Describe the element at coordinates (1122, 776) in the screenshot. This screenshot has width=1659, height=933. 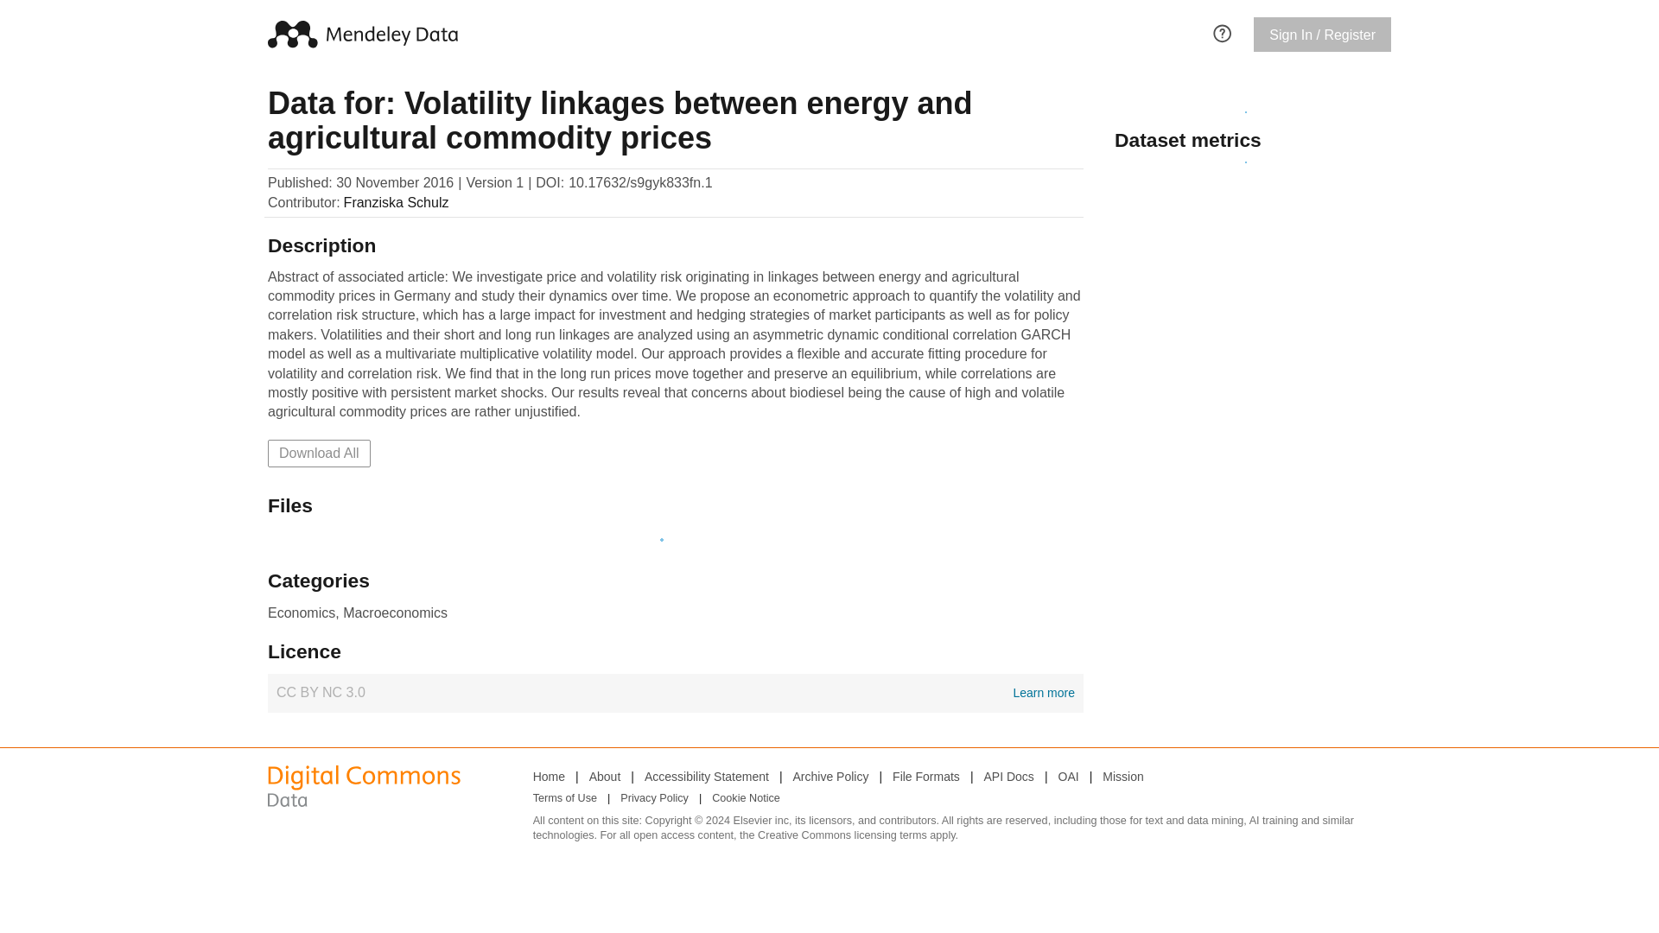
I see `Accessibility Statement` at that location.